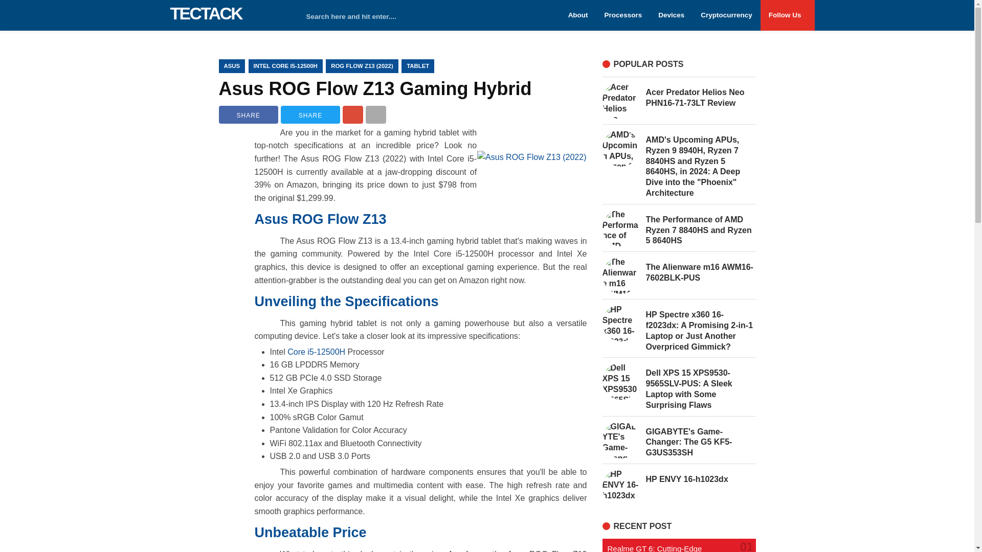 The height and width of the screenshot is (552, 982). Describe the element at coordinates (310, 114) in the screenshot. I see `SHARE` at that location.